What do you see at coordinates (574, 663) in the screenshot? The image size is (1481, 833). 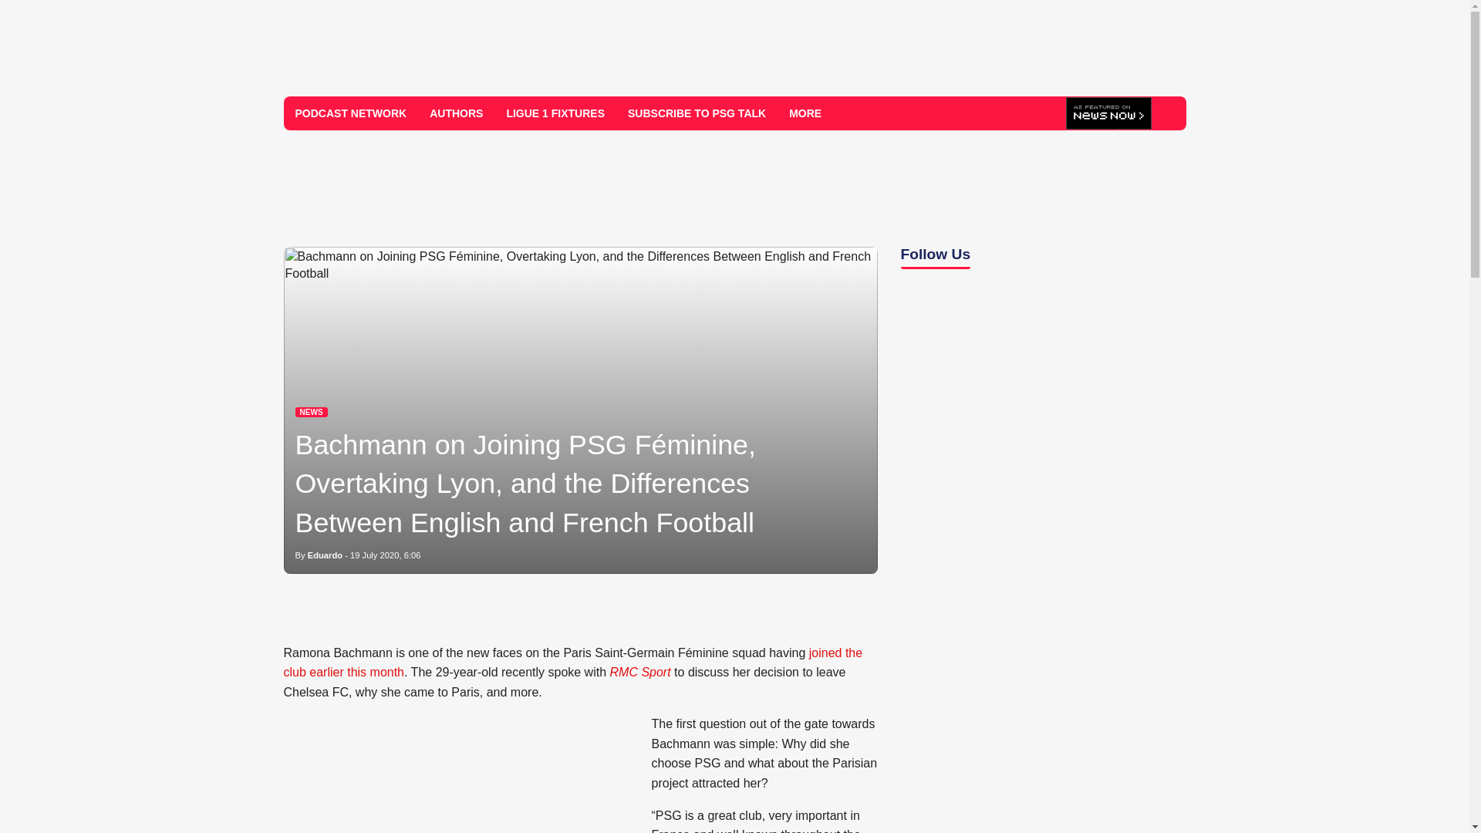 I see `joined the club earlier this month` at bounding box center [574, 663].